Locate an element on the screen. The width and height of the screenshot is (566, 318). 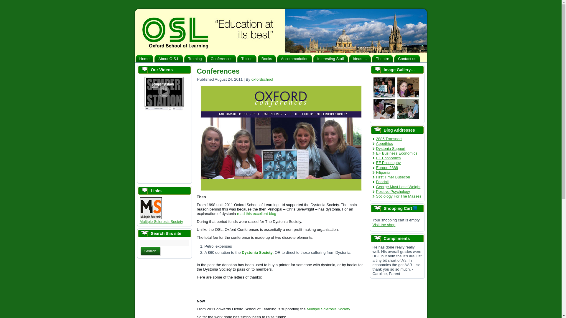
Interesting Stuff is located at coordinates (331, 58).